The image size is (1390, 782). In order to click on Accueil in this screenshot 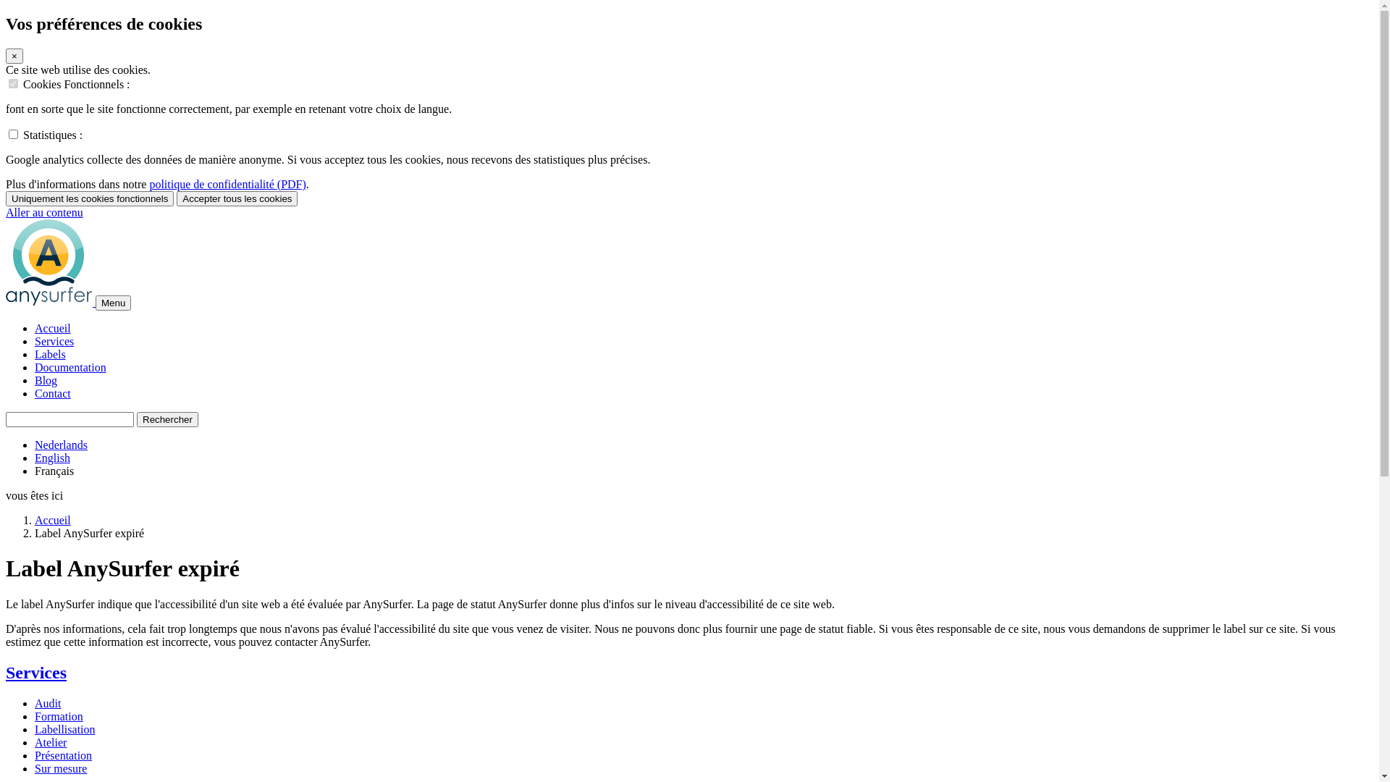, I will do `click(53, 329)`.